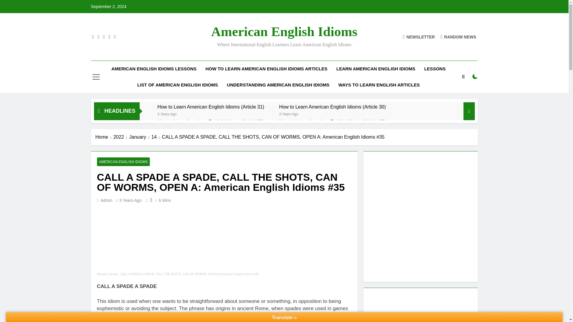  I want to click on on, so click(475, 76).